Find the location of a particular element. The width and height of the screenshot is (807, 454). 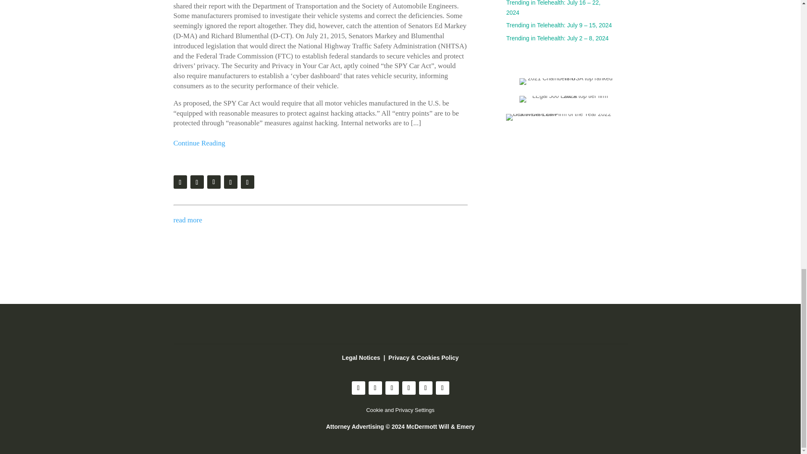

Print is located at coordinates (180, 182).